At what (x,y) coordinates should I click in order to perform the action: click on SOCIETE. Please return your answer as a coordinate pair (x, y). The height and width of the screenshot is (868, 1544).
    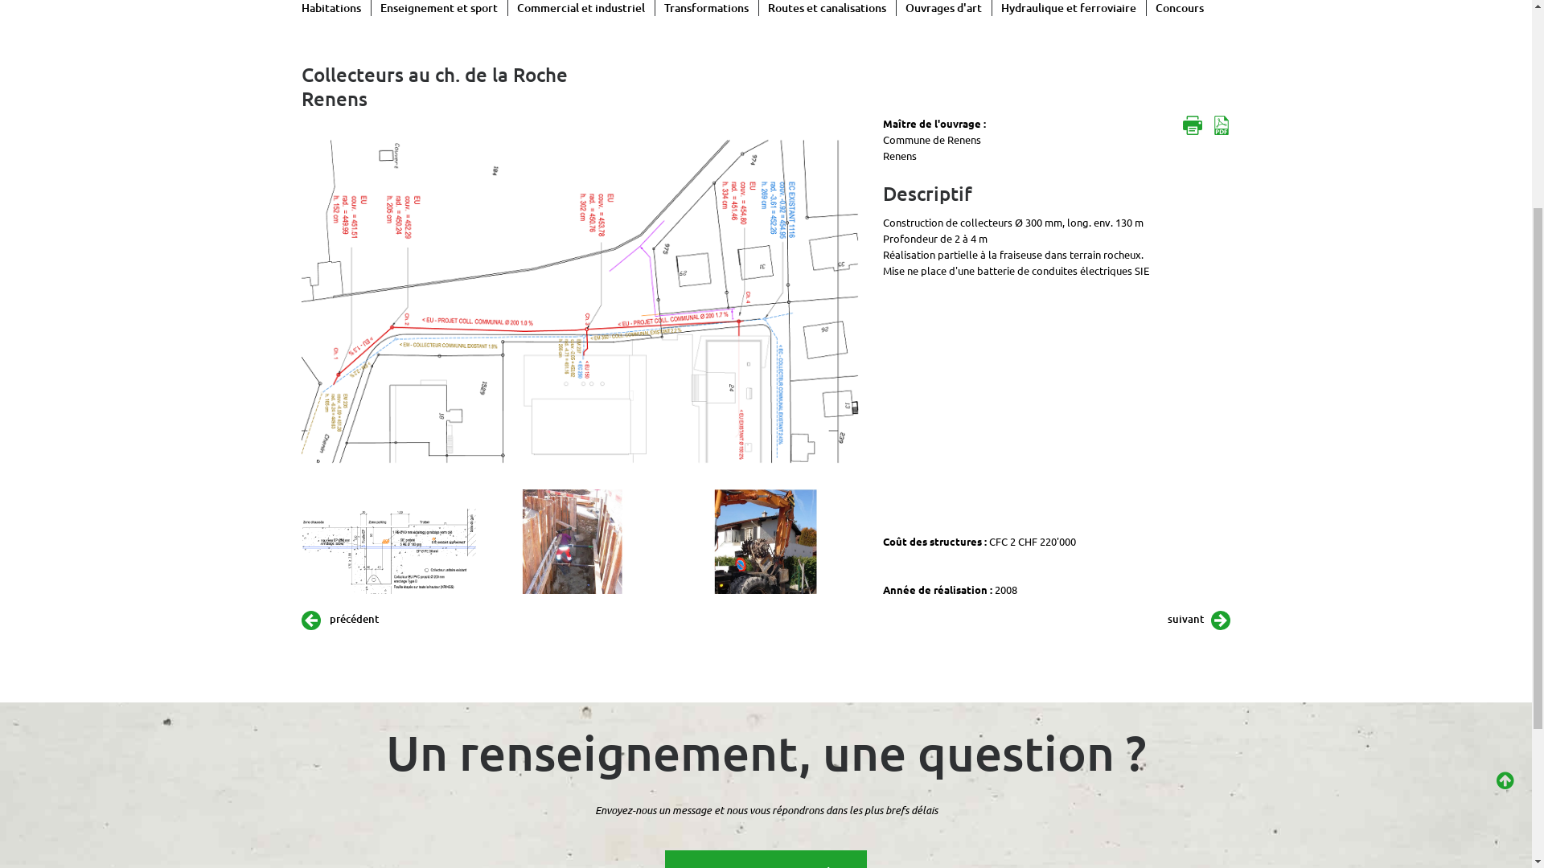
    Looking at the image, I should click on (889, 59).